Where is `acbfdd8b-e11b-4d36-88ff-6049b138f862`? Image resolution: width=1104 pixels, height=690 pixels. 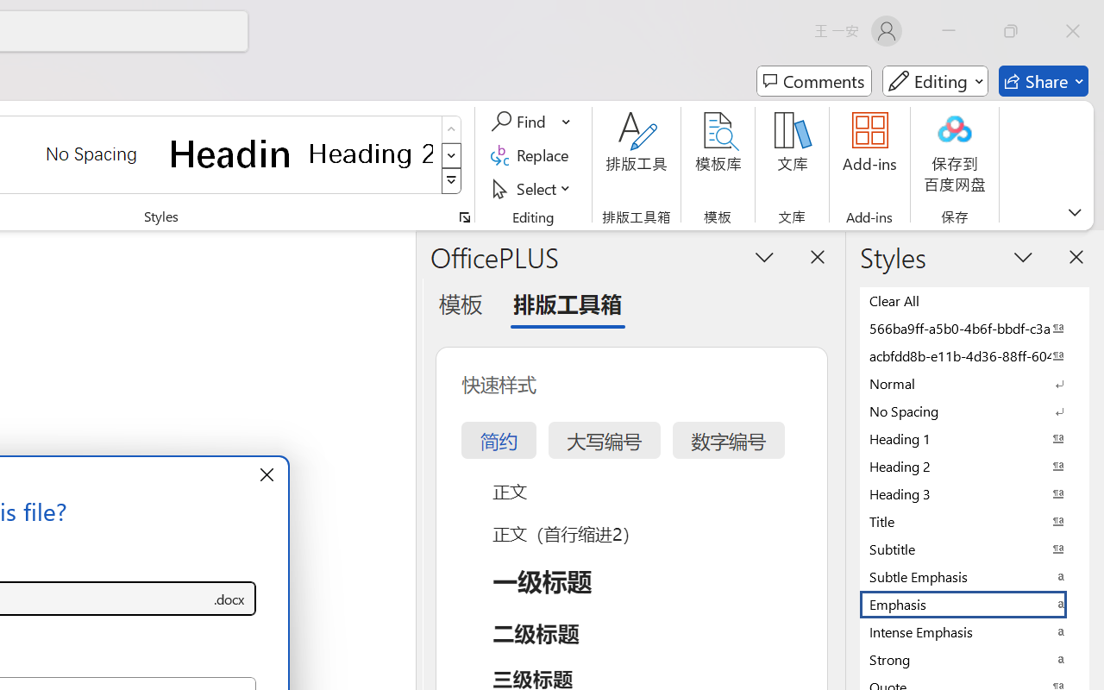
acbfdd8b-e11b-4d36-88ff-6049b138f862 is located at coordinates (975, 355).